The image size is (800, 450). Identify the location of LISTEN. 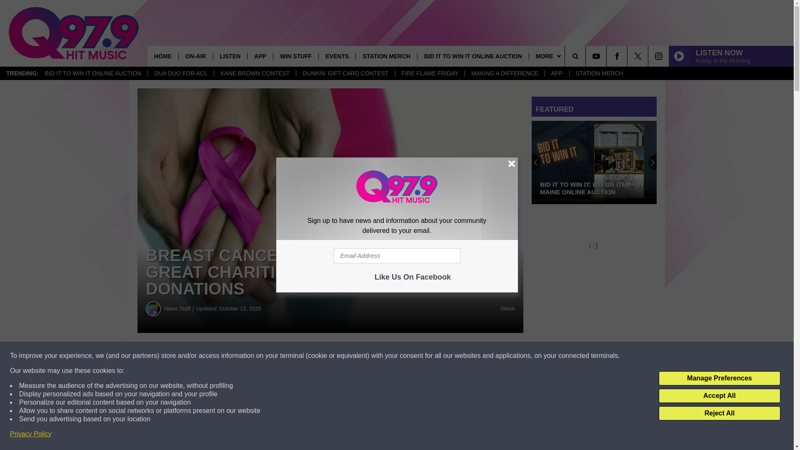
(230, 56).